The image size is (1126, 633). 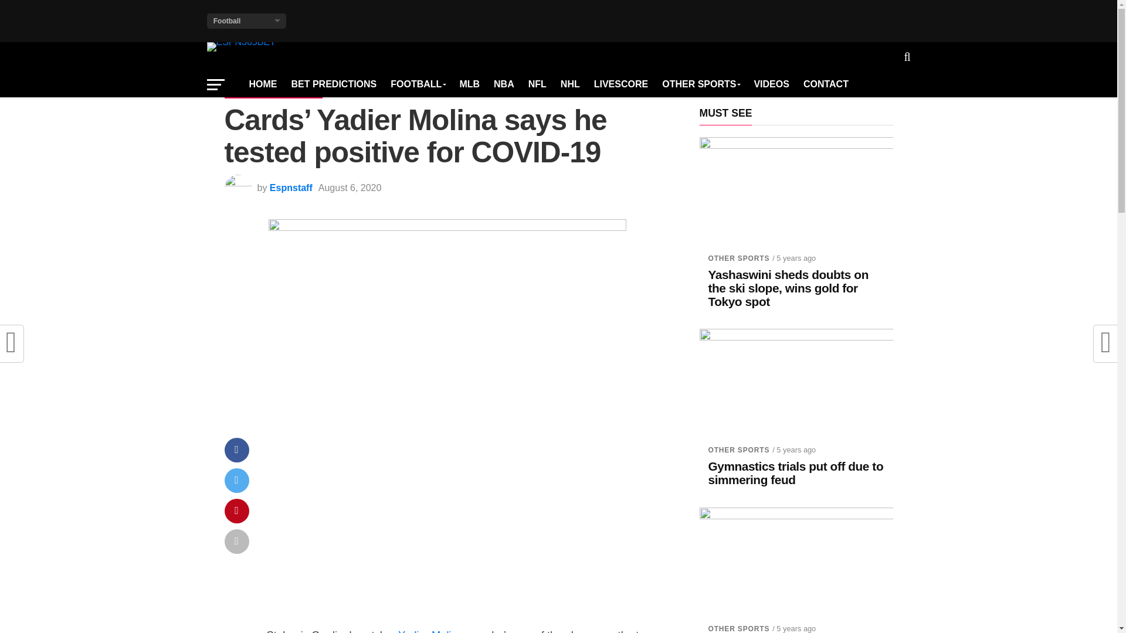 What do you see at coordinates (263, 84) in the screenshot?
I see `HOME` at bounding box center [263, 84].